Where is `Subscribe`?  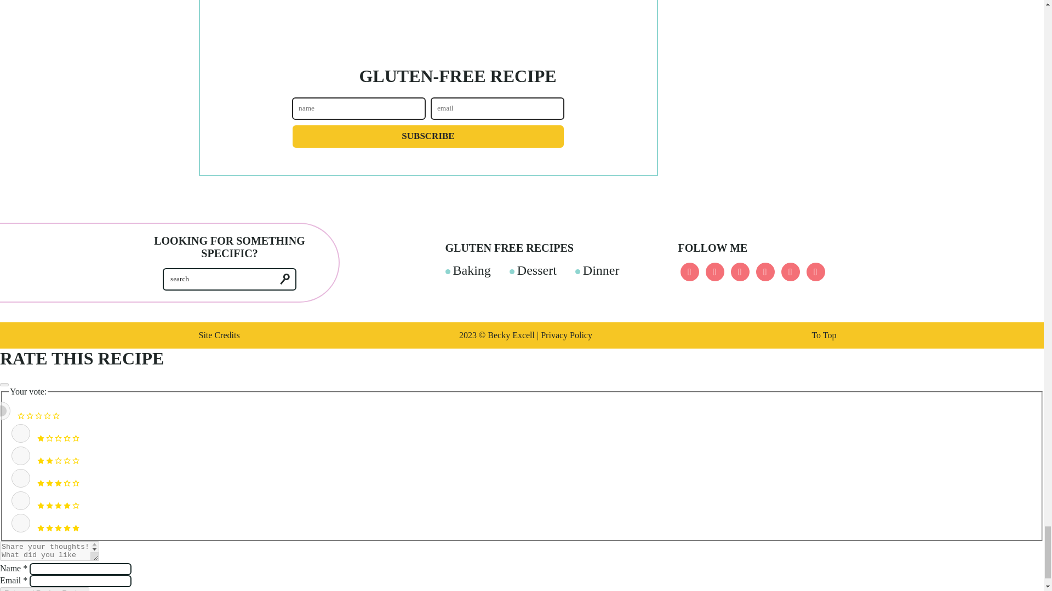 Subscribe is located at coordinates (428, 136).